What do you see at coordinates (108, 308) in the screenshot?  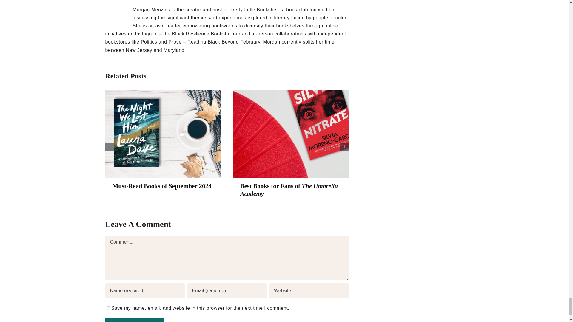 I see `yes` at bounding box center [108, 308].